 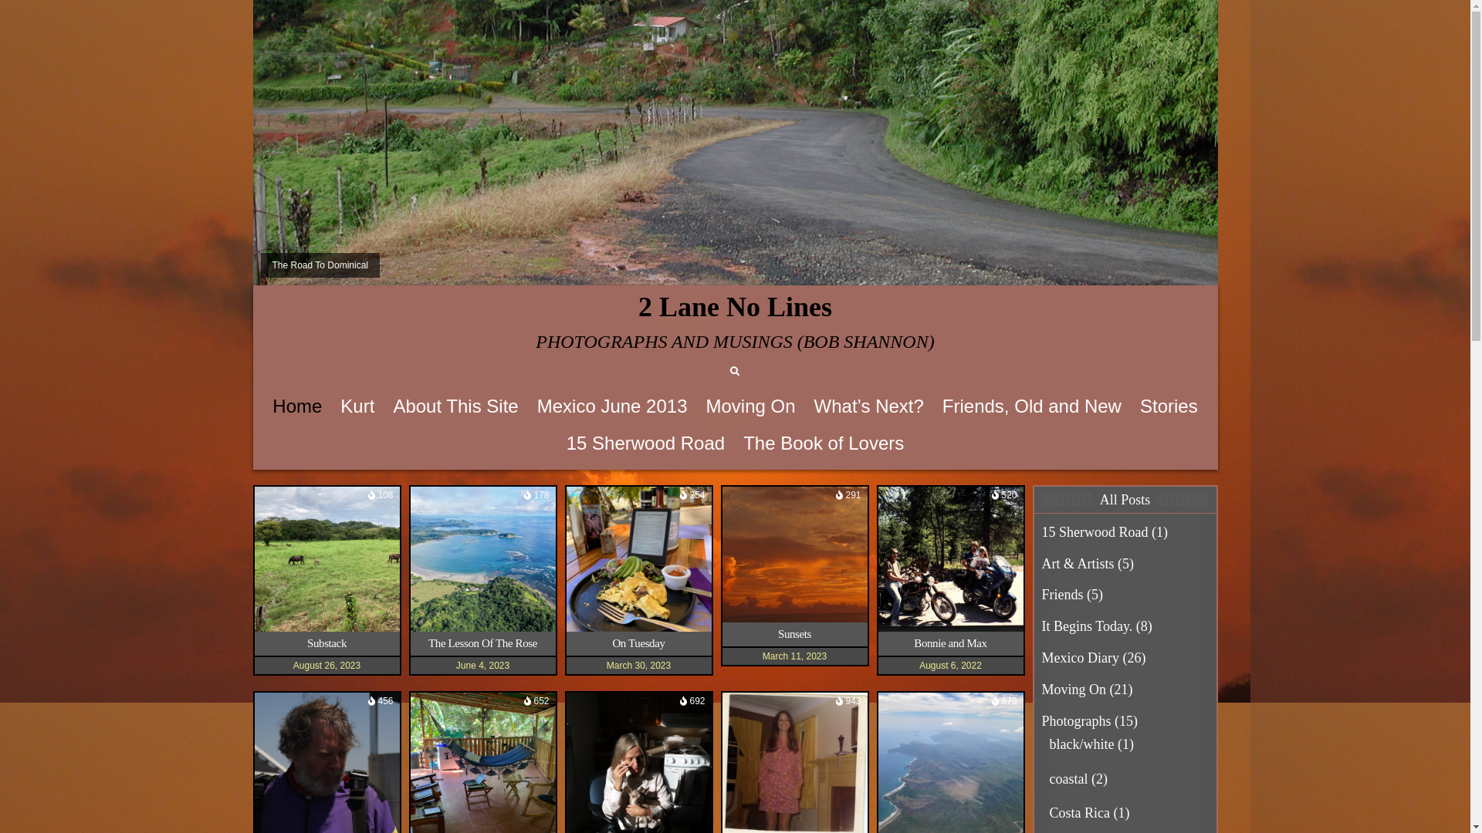 What do you see at coordinates (613, 406) in the screenshot?
I see `Mexico June 2013` at bounding box center [613, 406].